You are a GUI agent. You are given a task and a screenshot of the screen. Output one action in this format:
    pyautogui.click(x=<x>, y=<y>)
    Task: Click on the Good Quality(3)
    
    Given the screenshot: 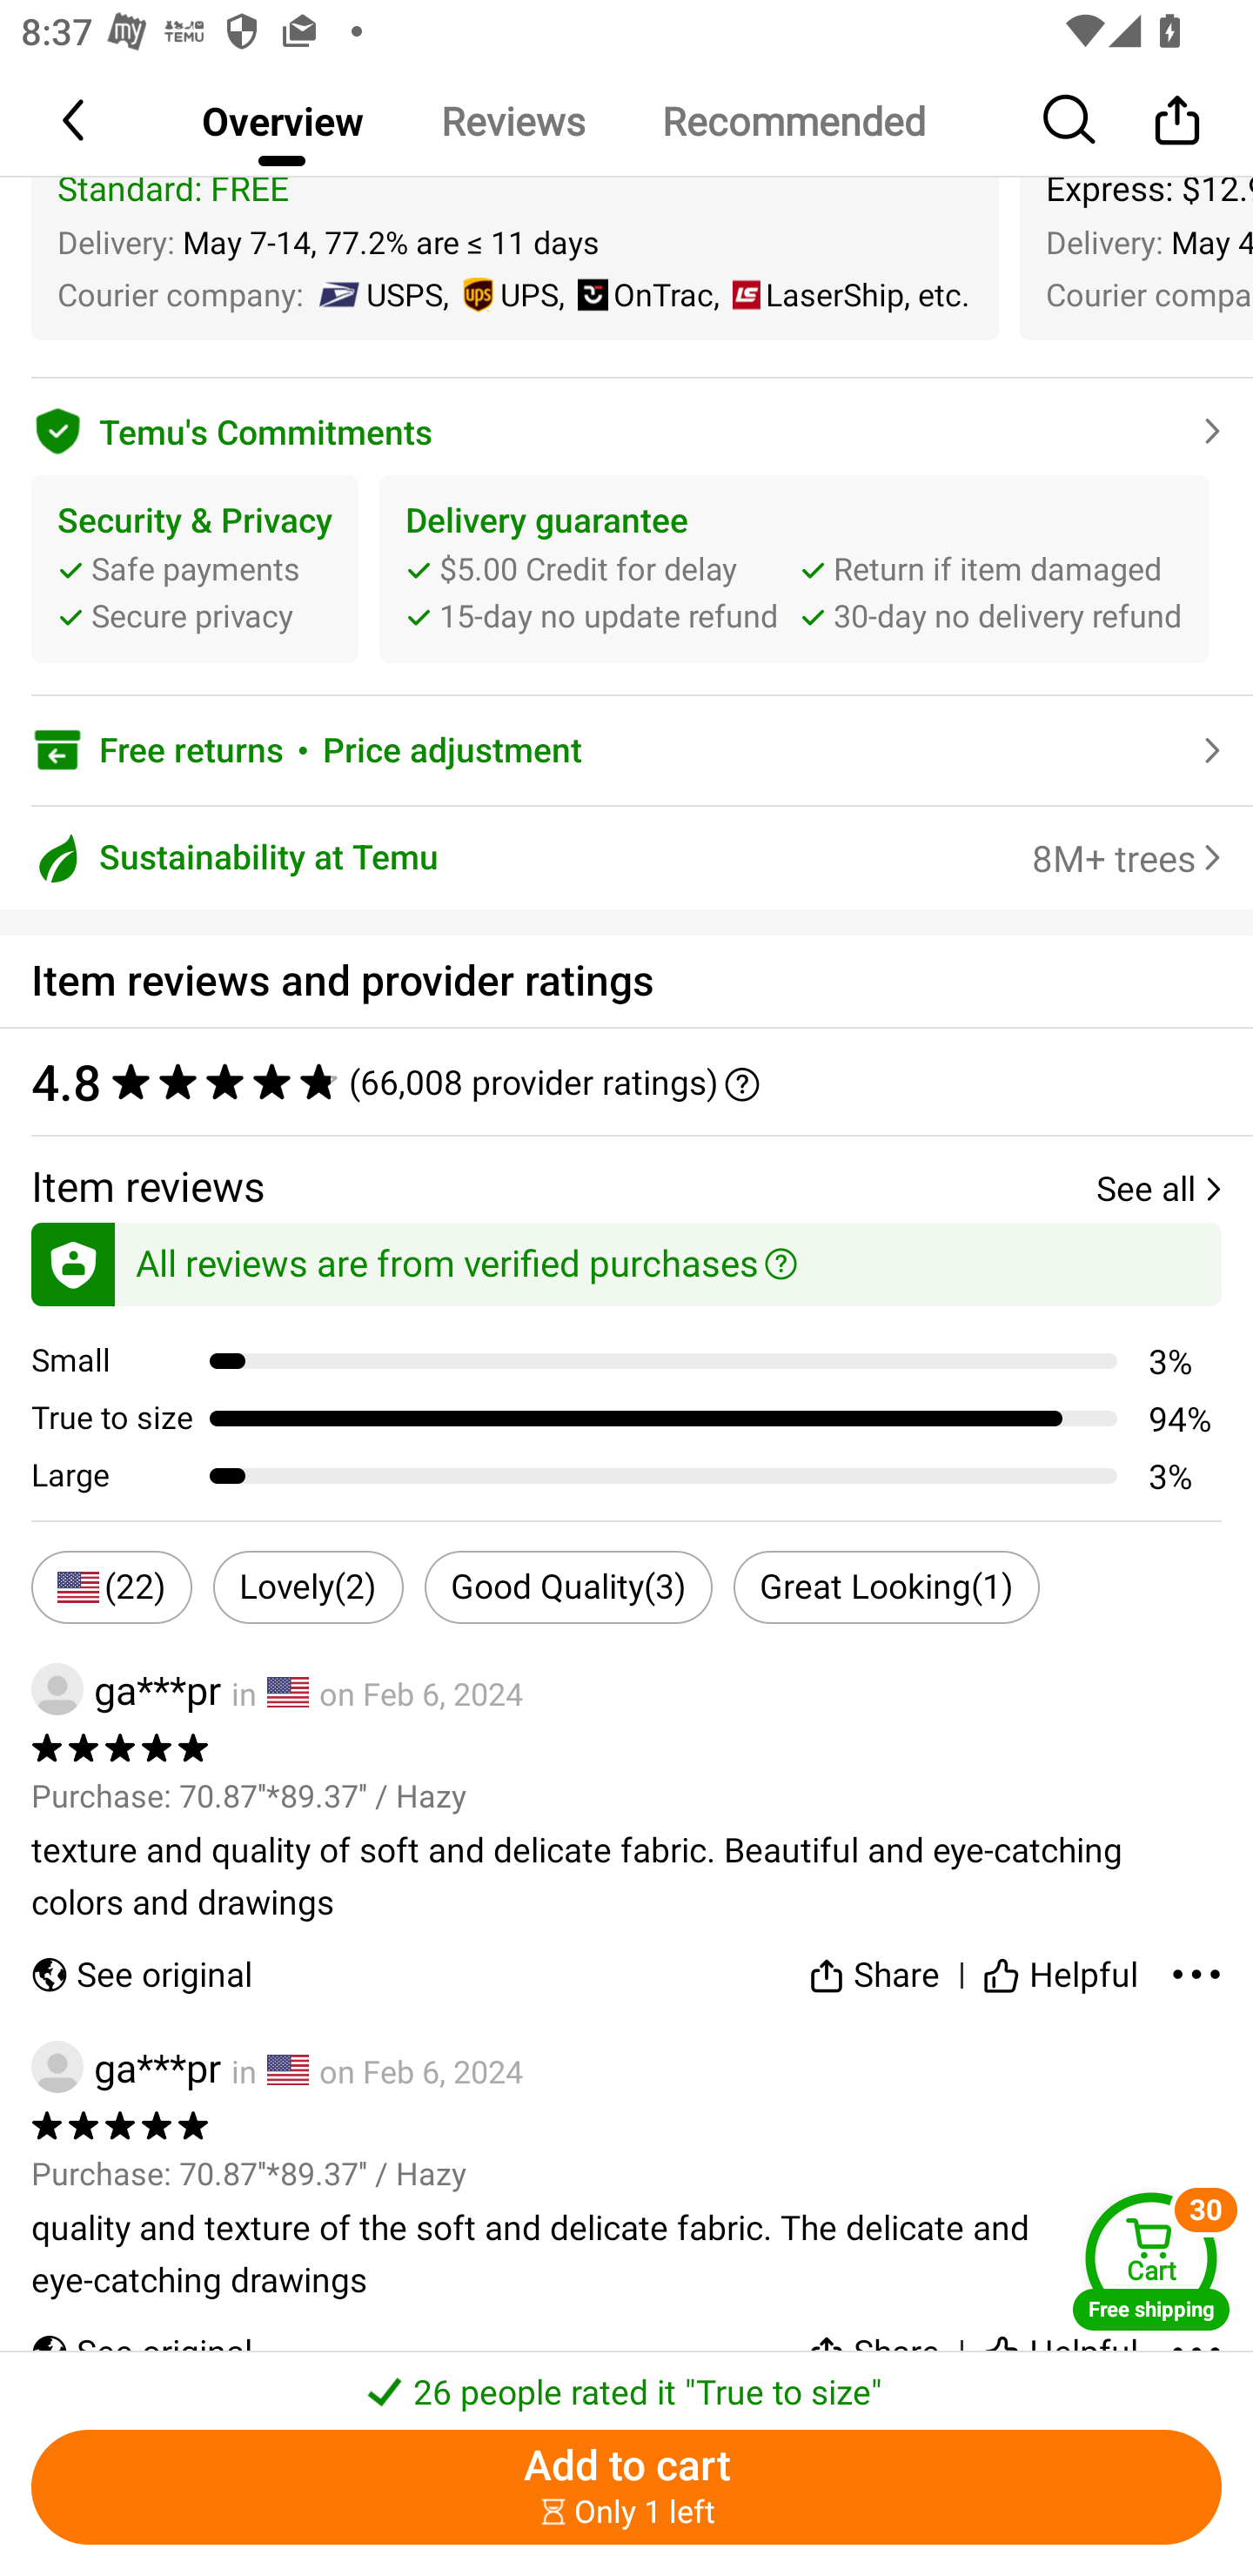 What is the action you would take?
    pyautogui.click(x=569, y=1586)
    